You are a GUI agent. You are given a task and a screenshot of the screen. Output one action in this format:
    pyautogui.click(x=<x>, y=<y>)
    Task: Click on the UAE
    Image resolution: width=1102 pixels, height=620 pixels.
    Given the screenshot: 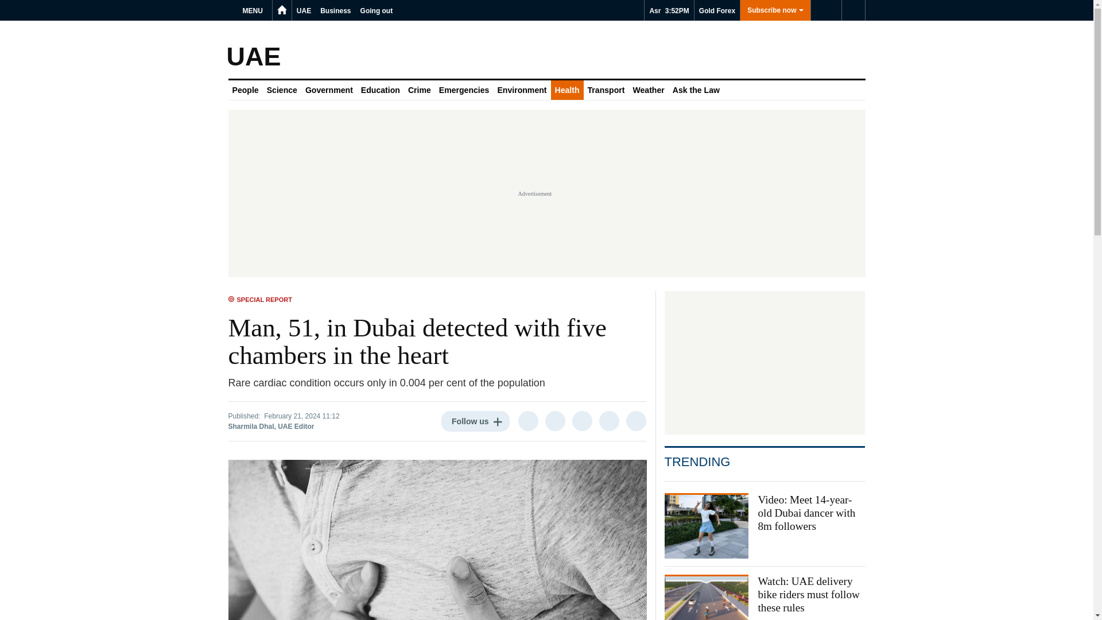 What is the action you would take?
    pyautogui.click(x=303, y=10)
    